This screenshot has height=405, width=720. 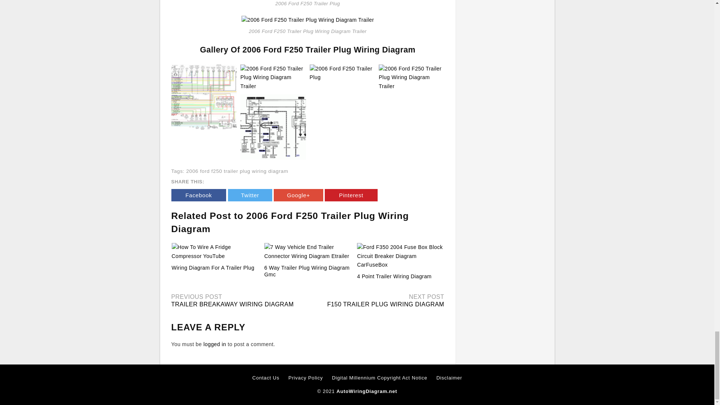 I want to click on Twitter, so click(x=250, y=195).